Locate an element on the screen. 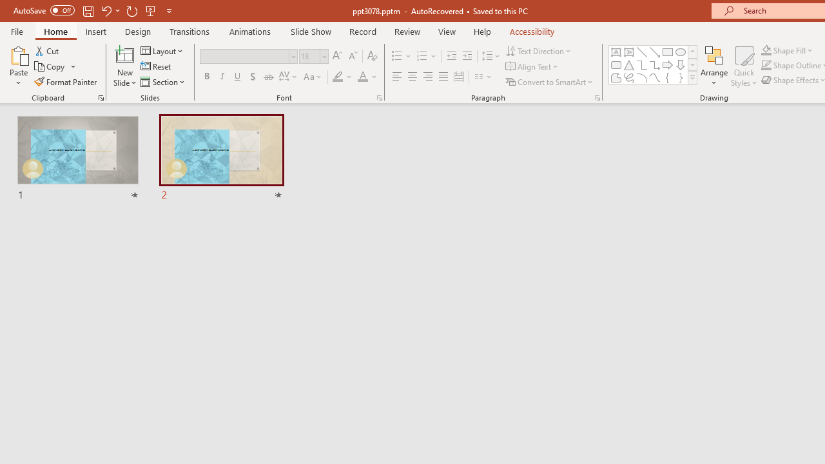 This screenshot has width=825, height=464. Home is located at coordinates (55, 31).